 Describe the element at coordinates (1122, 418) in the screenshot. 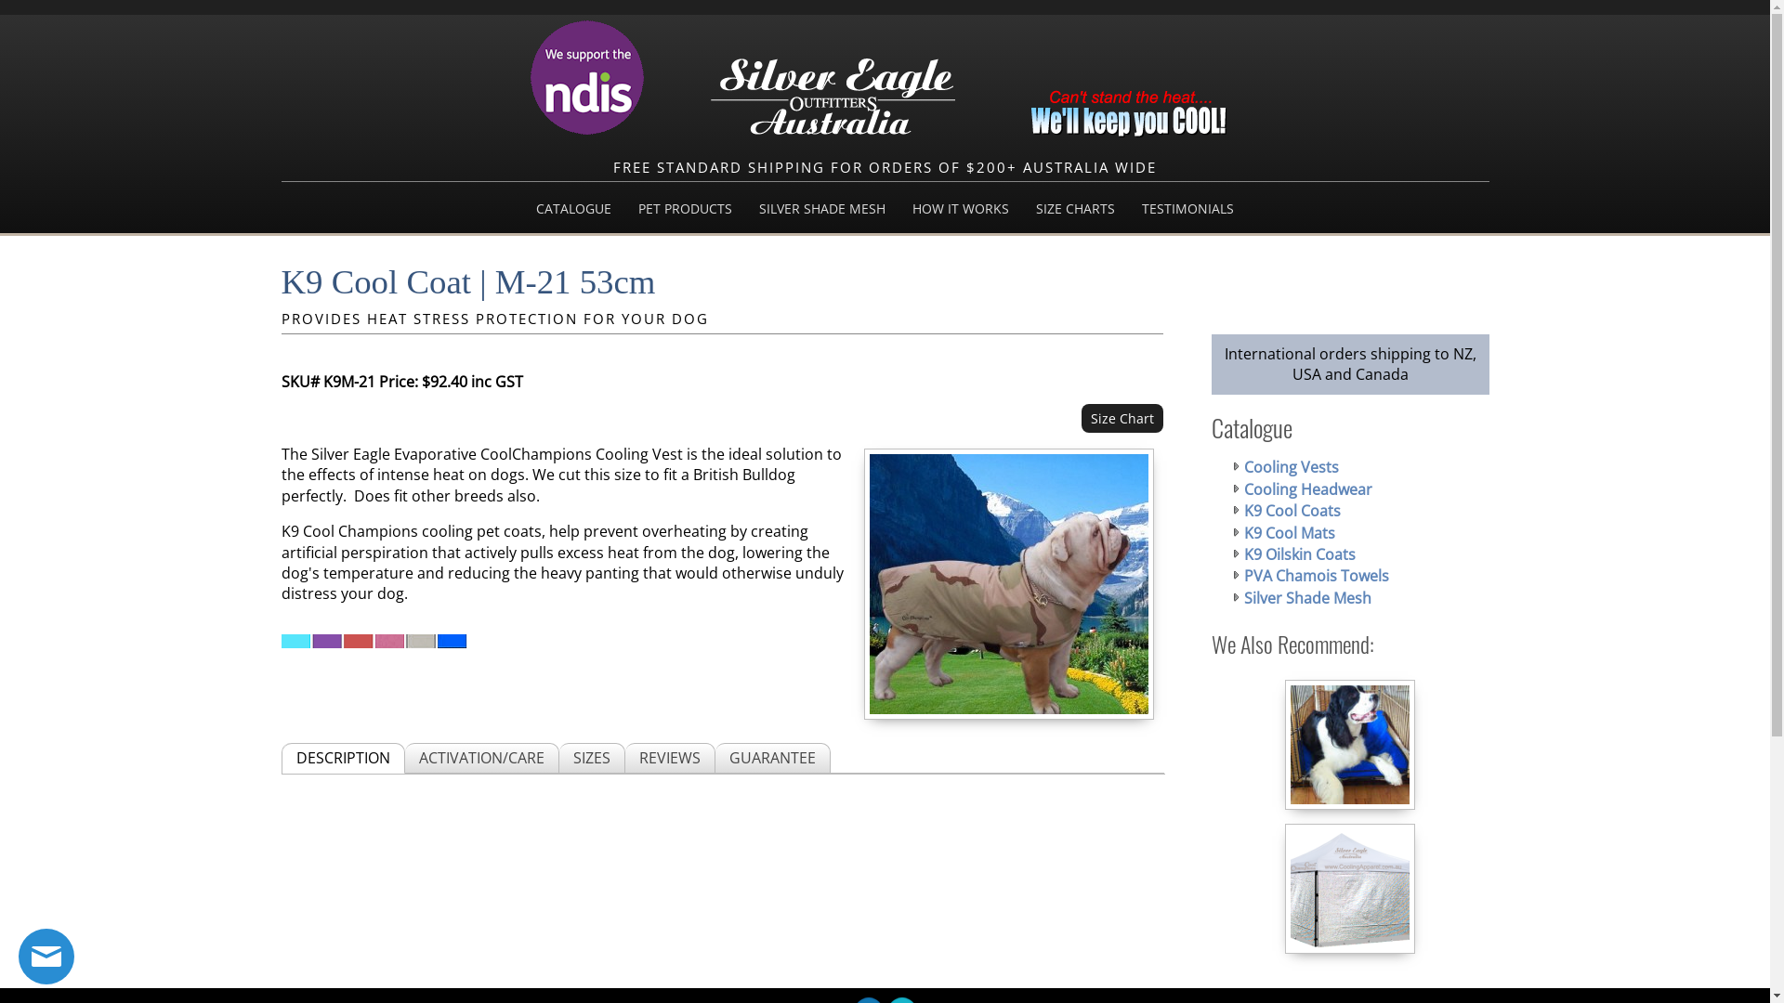

I see `Size Chart` at that location.